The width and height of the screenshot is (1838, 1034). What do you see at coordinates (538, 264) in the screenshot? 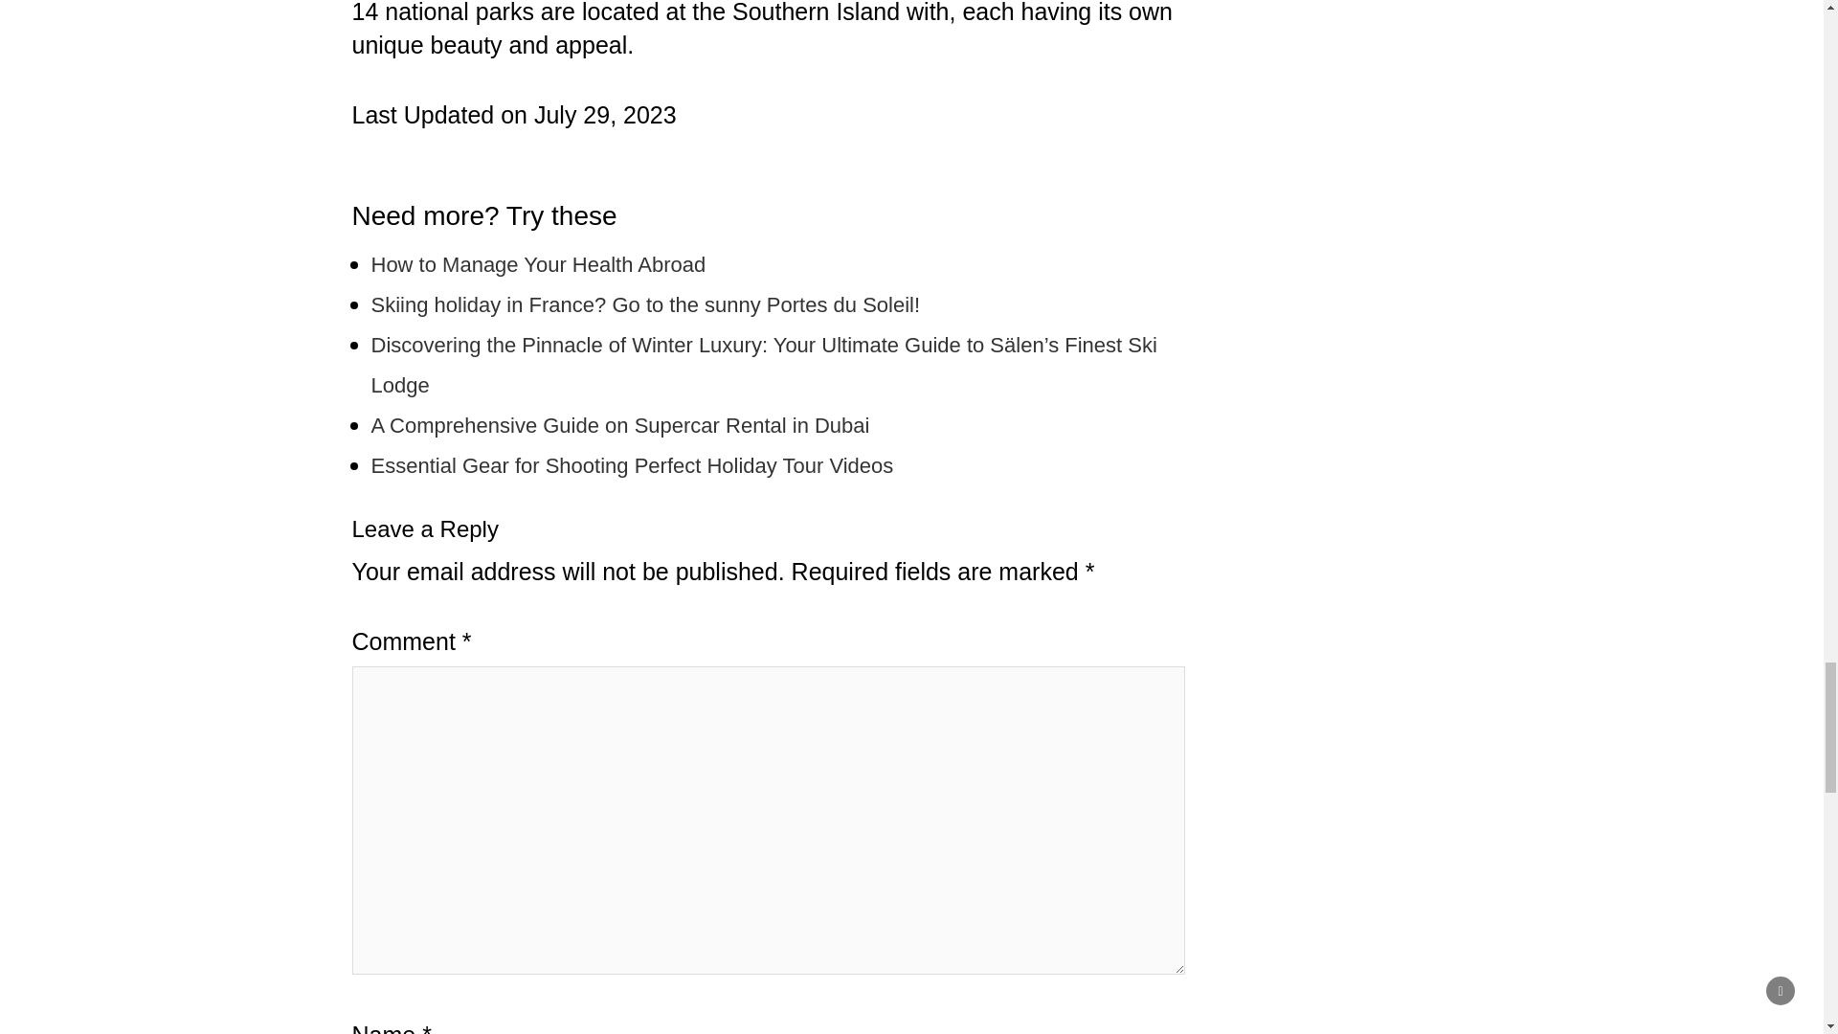
I see `How to Manage Your Health Abroad` at bounding box center [538, 264].